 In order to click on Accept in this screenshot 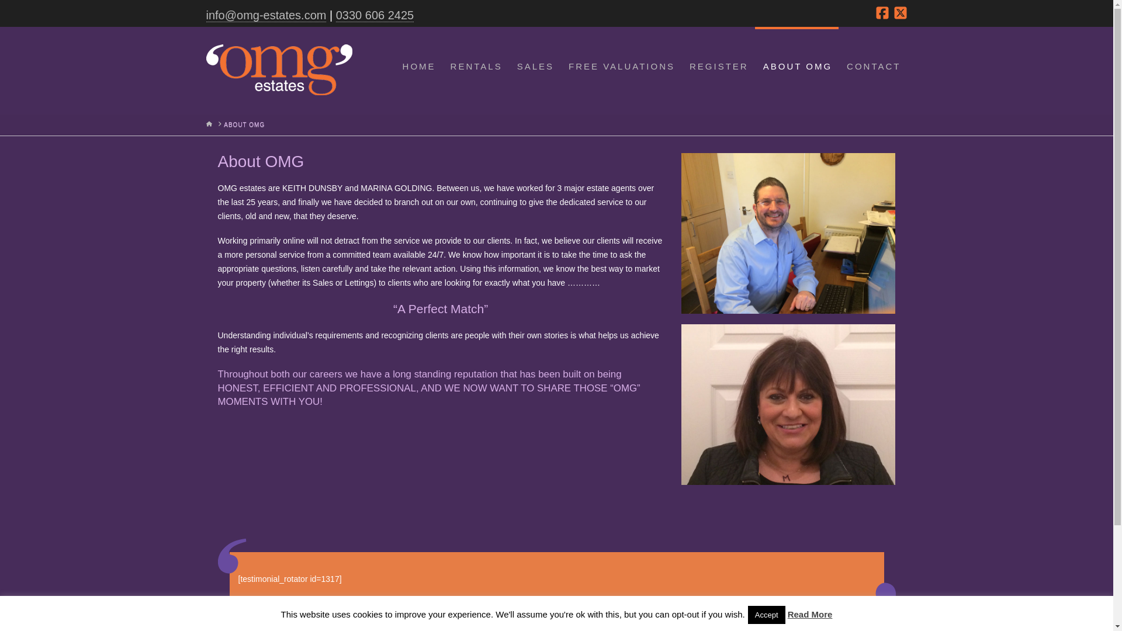, I will do `click(767, 615)`.